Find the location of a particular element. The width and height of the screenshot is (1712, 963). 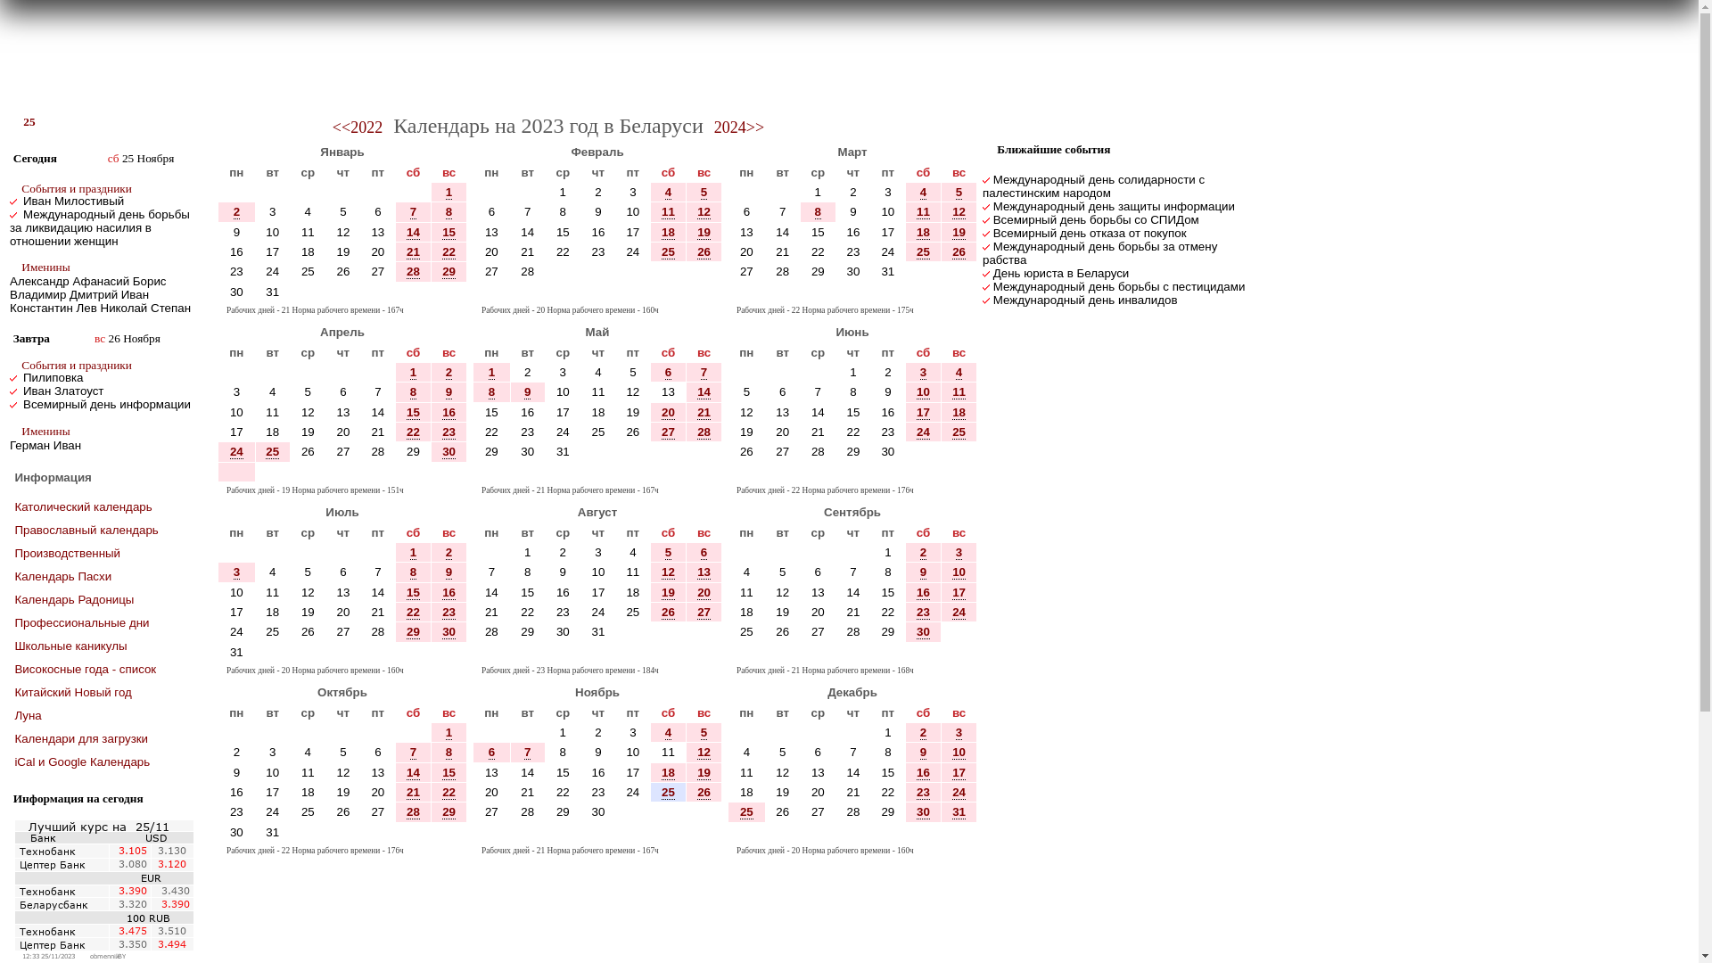

3 is located at coordinates (273, 212).